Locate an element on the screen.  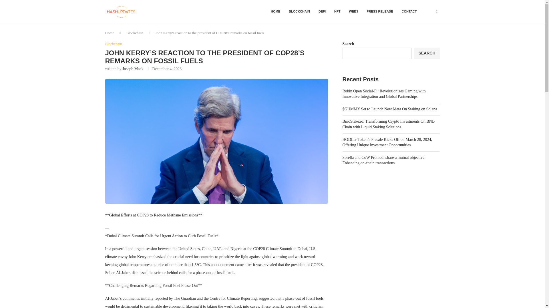
Joseph Mack is located at coordinates (133, 69).